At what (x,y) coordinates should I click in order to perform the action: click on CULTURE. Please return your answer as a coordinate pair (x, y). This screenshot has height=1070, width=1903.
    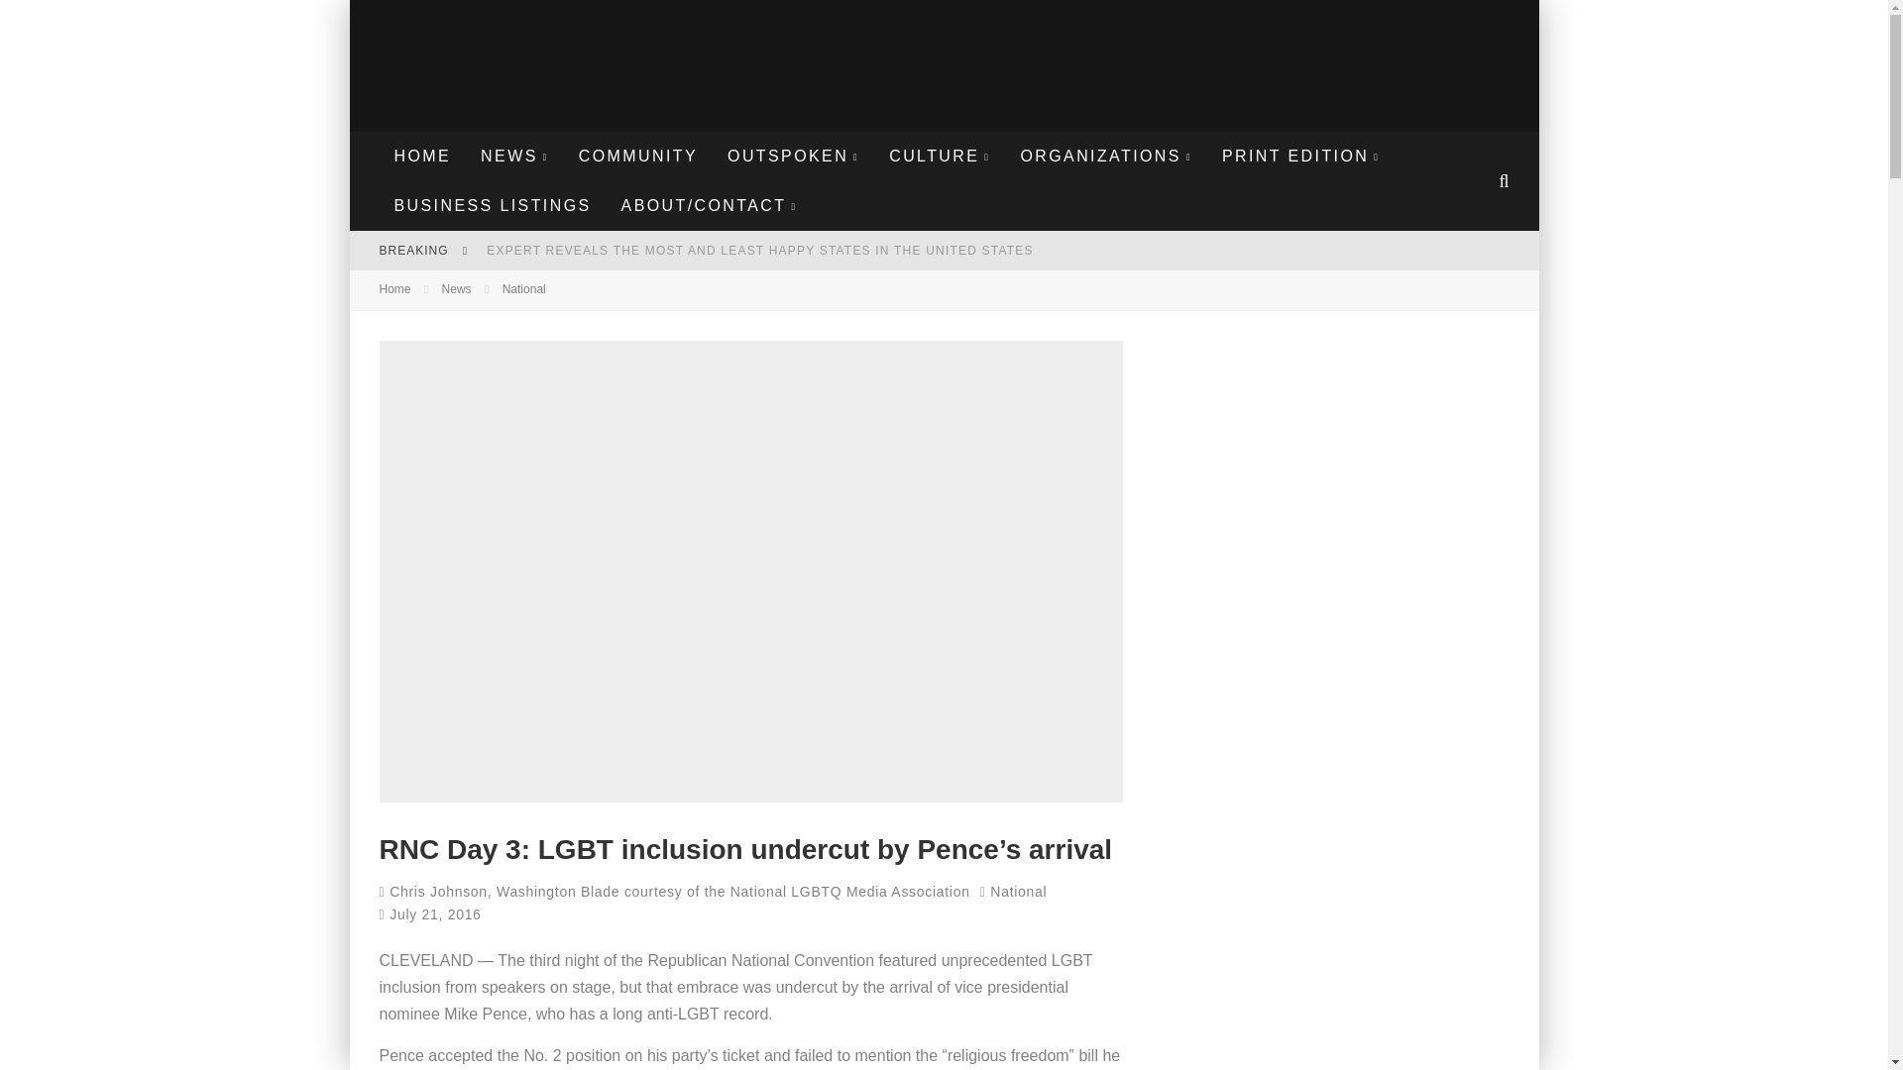
    Looking at the image, I should click on (939, 156).